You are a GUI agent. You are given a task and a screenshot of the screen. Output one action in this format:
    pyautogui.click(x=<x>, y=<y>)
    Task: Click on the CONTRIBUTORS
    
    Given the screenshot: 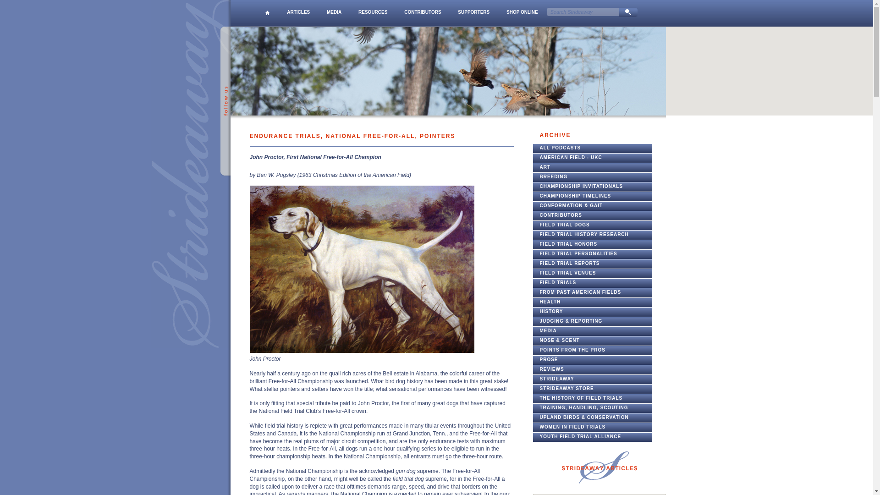 What is the action you would take?
    pyautogui.click(x=423, y=13)
    